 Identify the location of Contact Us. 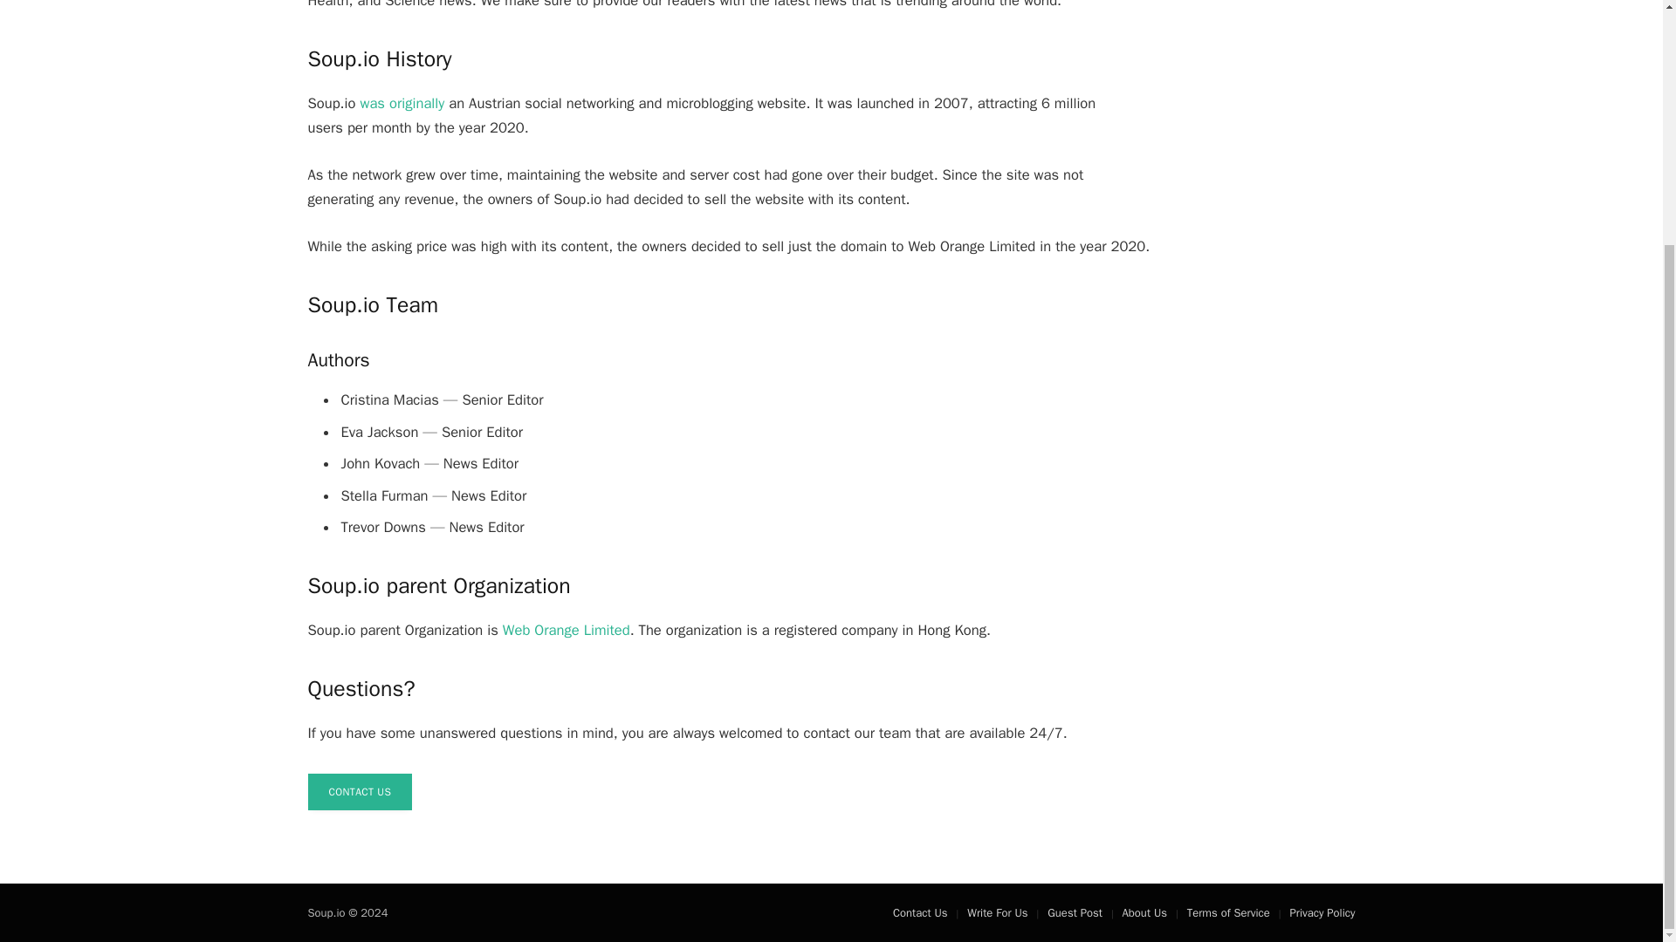
(920, 912).